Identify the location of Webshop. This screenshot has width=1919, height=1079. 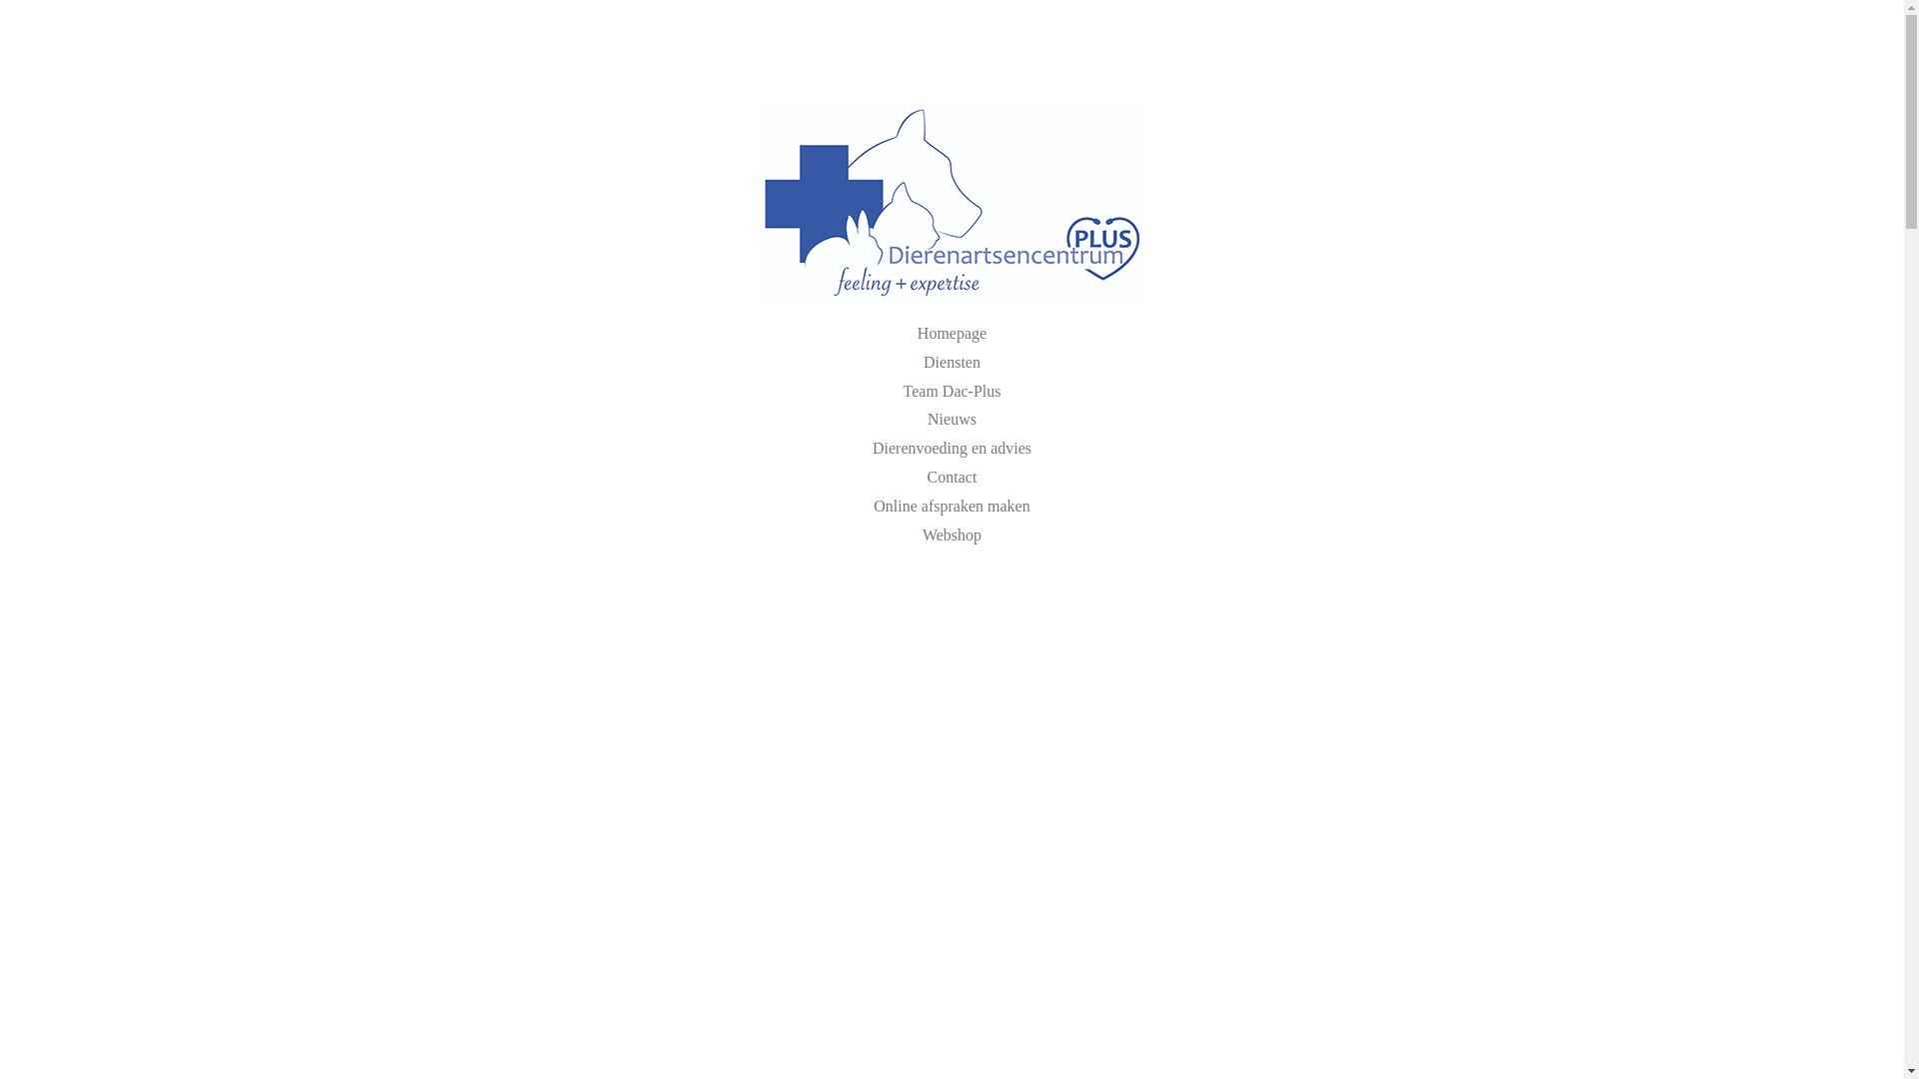
(952, 536).